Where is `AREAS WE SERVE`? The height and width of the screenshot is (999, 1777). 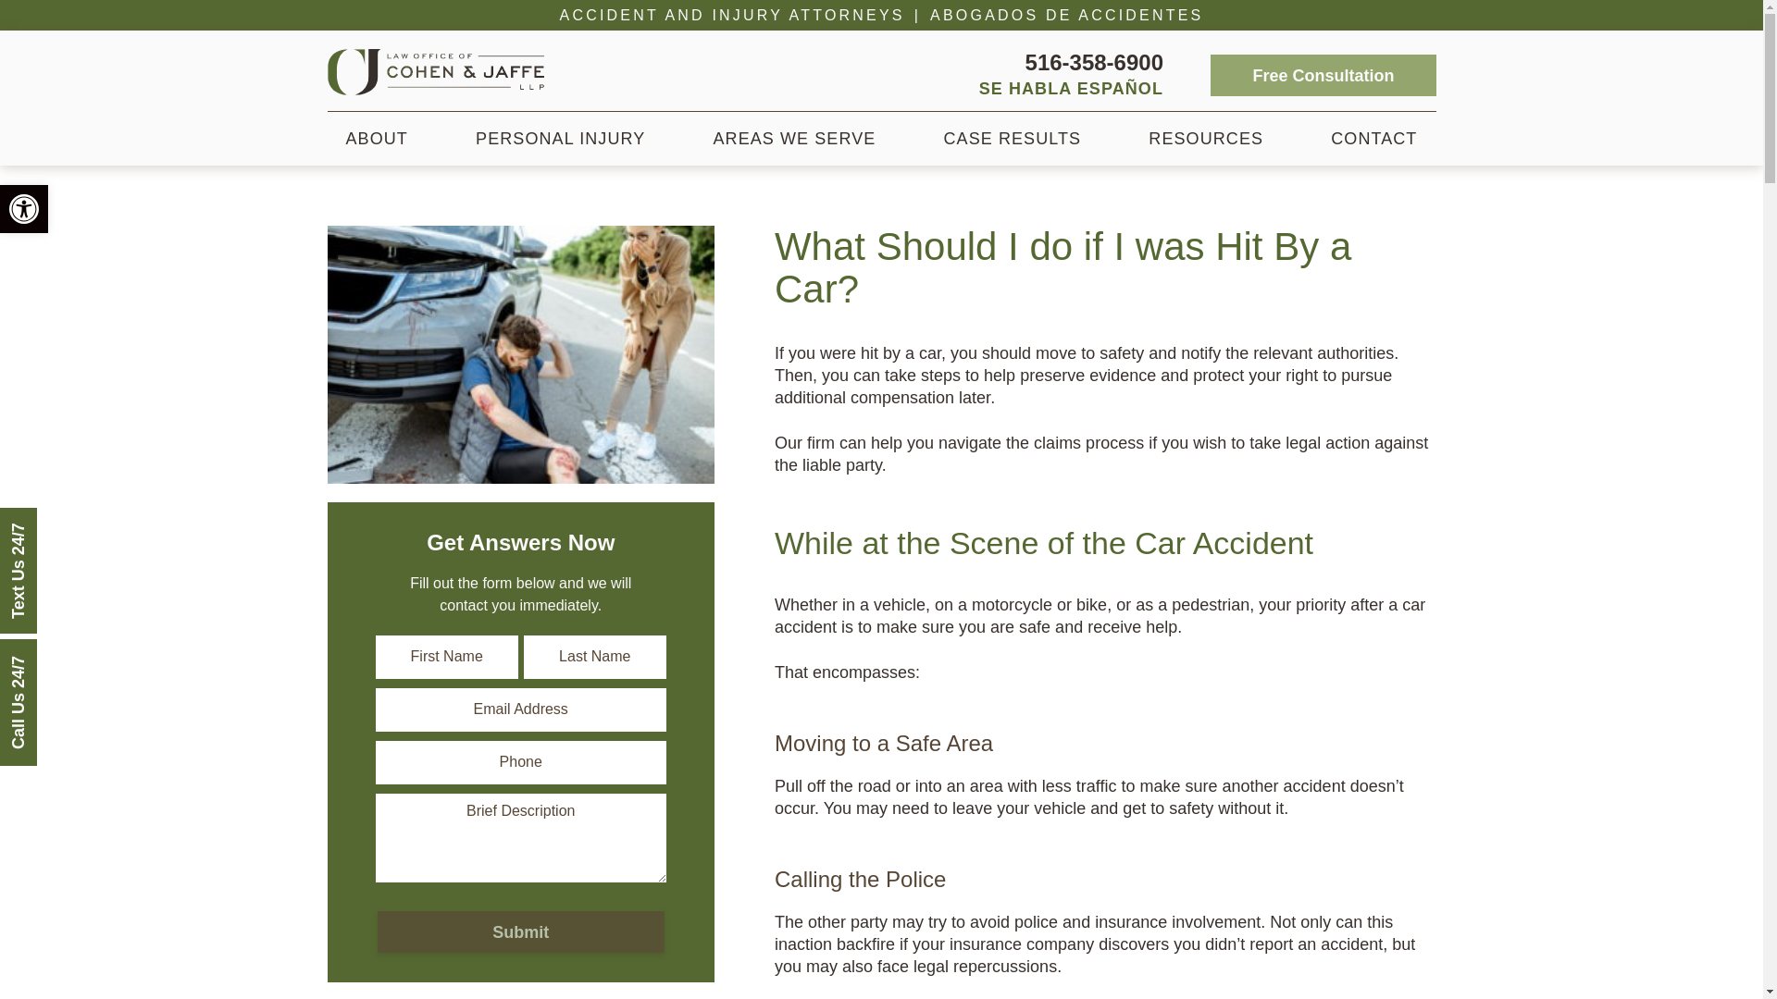 AREAS WE SERVE is located at coordinates (794, 139).